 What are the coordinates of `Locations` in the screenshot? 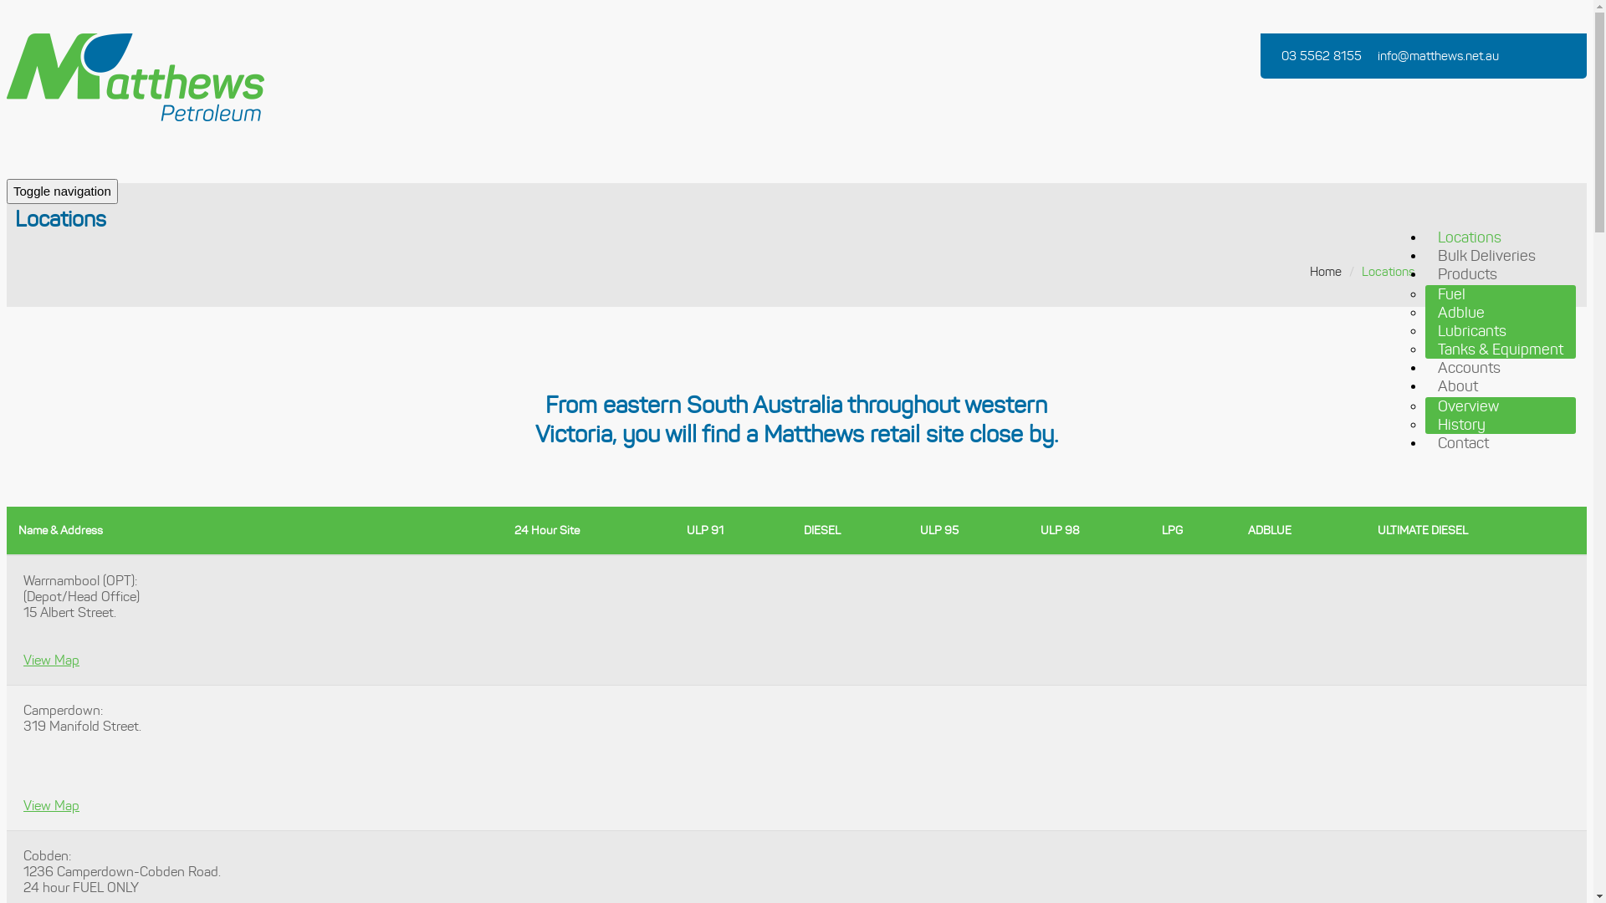 It's located at (1470, 237).